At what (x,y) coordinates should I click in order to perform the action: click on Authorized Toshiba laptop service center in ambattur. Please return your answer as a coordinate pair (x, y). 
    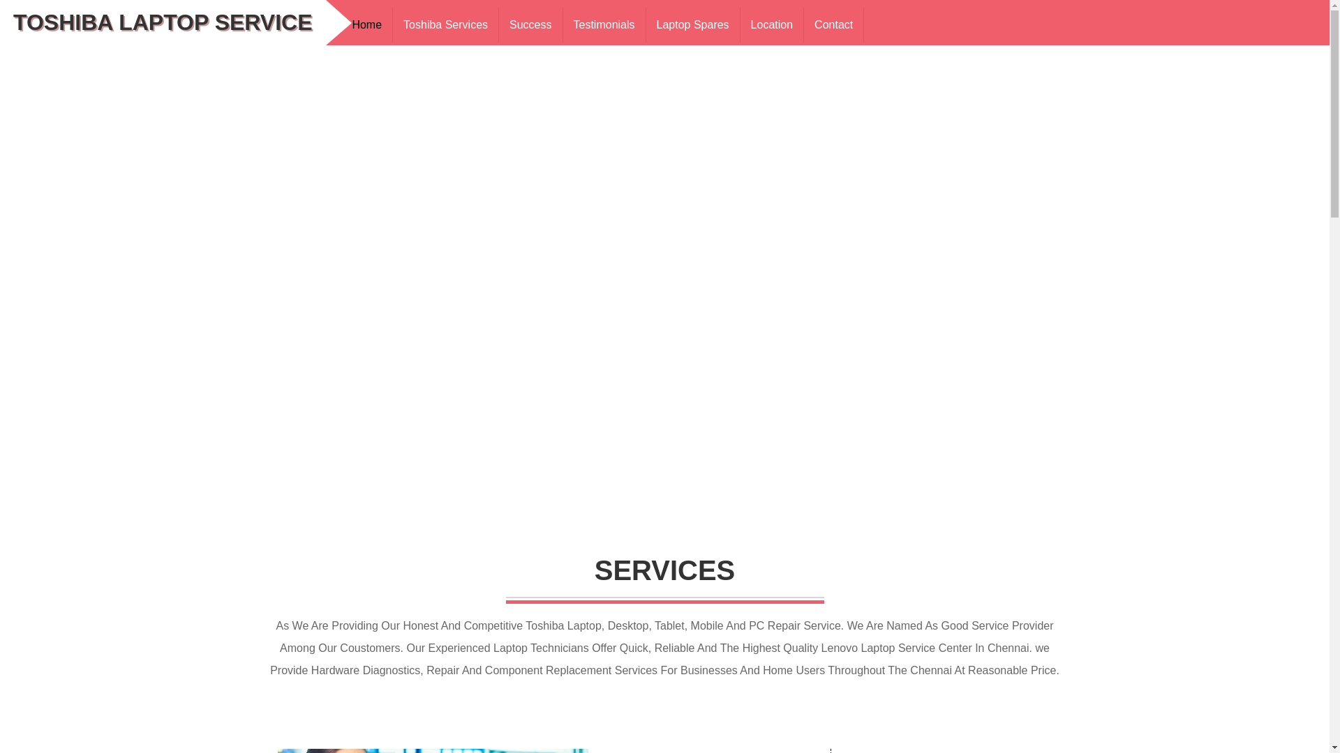
    Looking at the image, I should click on (433, 750).